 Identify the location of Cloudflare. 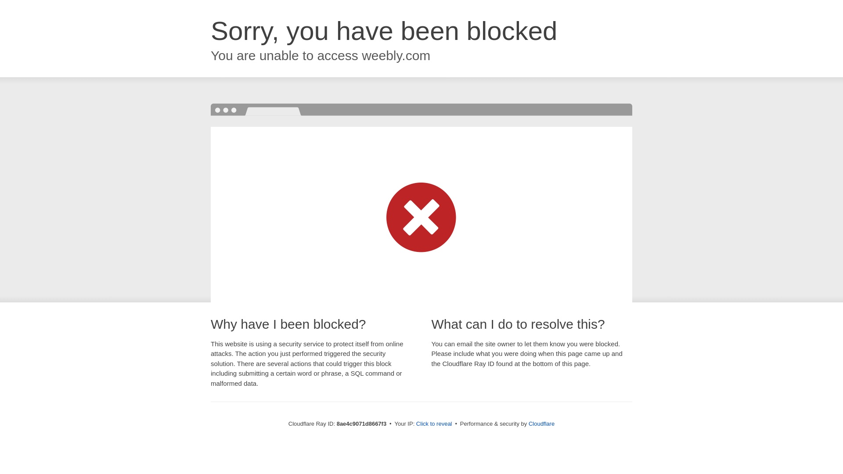
(541, 424).